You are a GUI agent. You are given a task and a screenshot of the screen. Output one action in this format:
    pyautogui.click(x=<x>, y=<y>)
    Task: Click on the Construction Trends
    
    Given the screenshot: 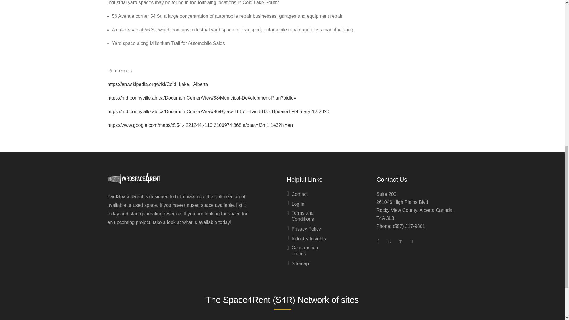 What is the action you would take?
    pyautogui.click(x=306, y=252)
    